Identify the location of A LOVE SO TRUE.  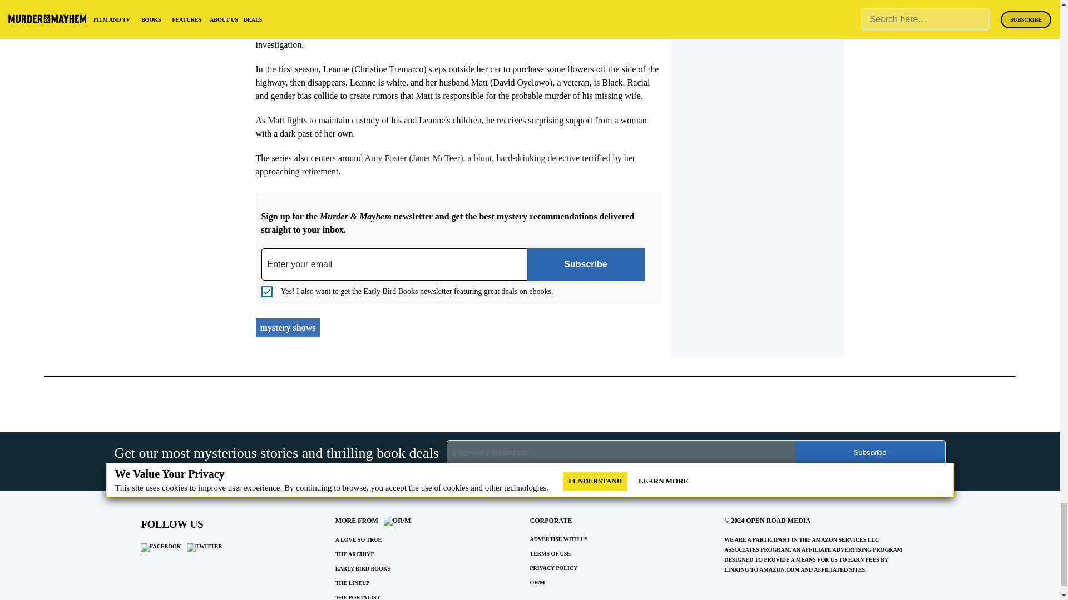
(358, 539).